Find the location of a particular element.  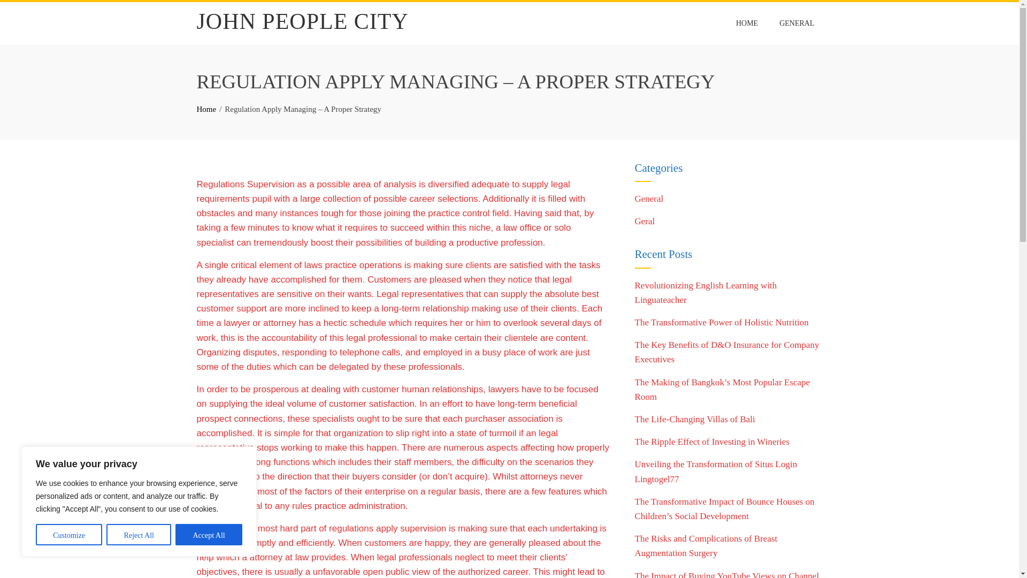

Reject All is located at coordinates (139, 534).